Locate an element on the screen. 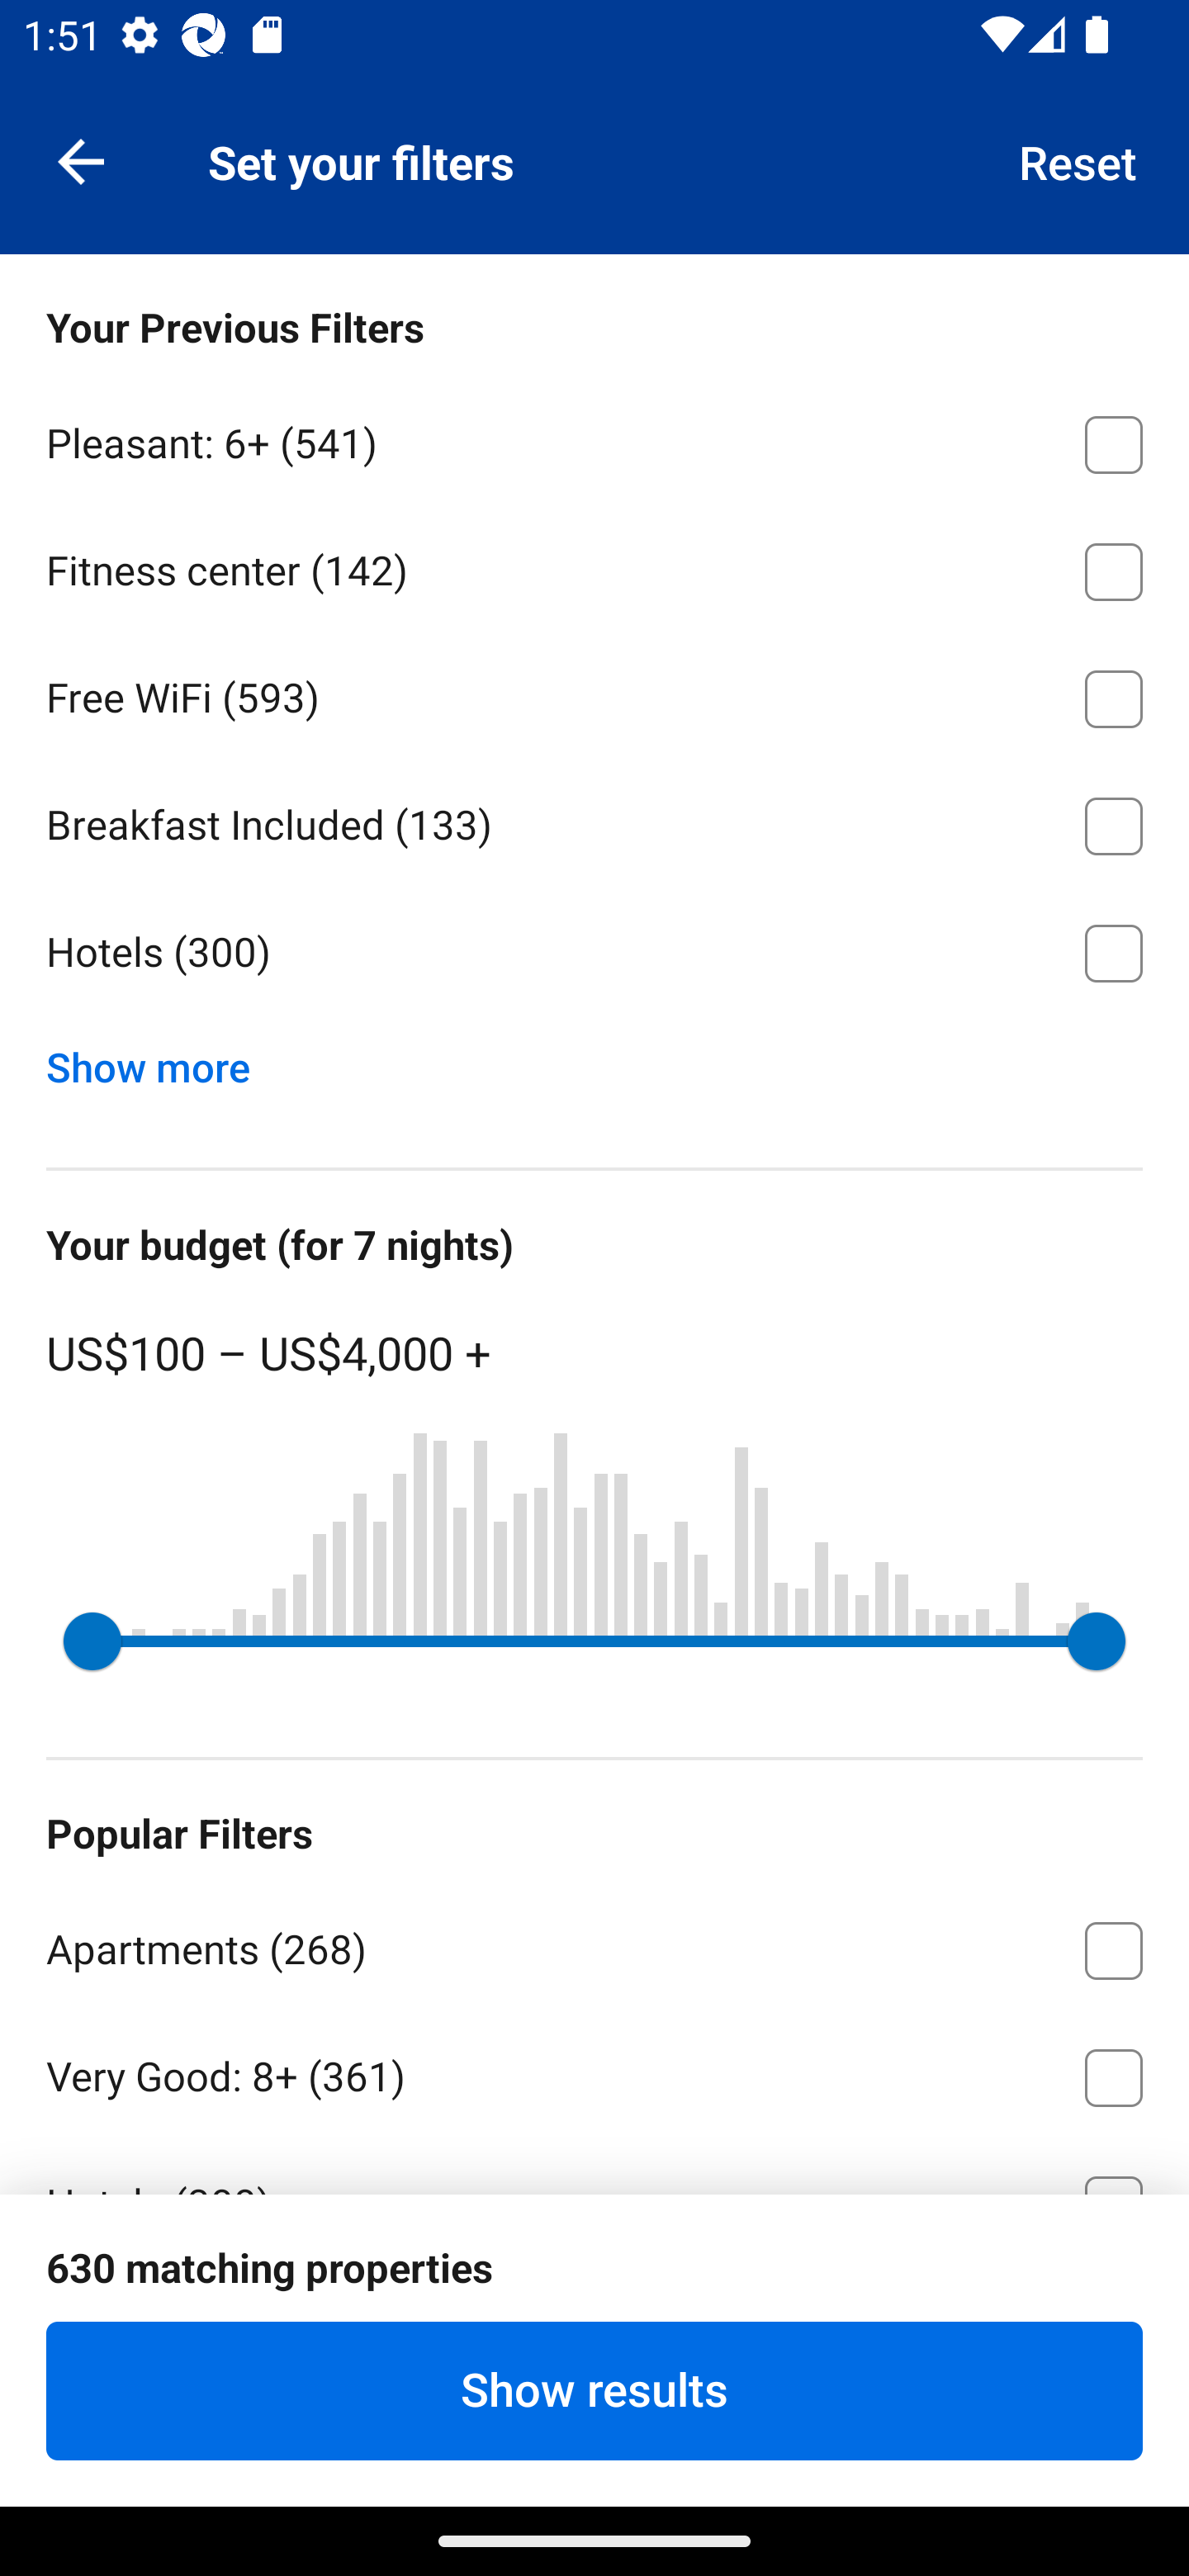 The image size is (1189, 2576). Show more is located at coordinates (160, 1060).